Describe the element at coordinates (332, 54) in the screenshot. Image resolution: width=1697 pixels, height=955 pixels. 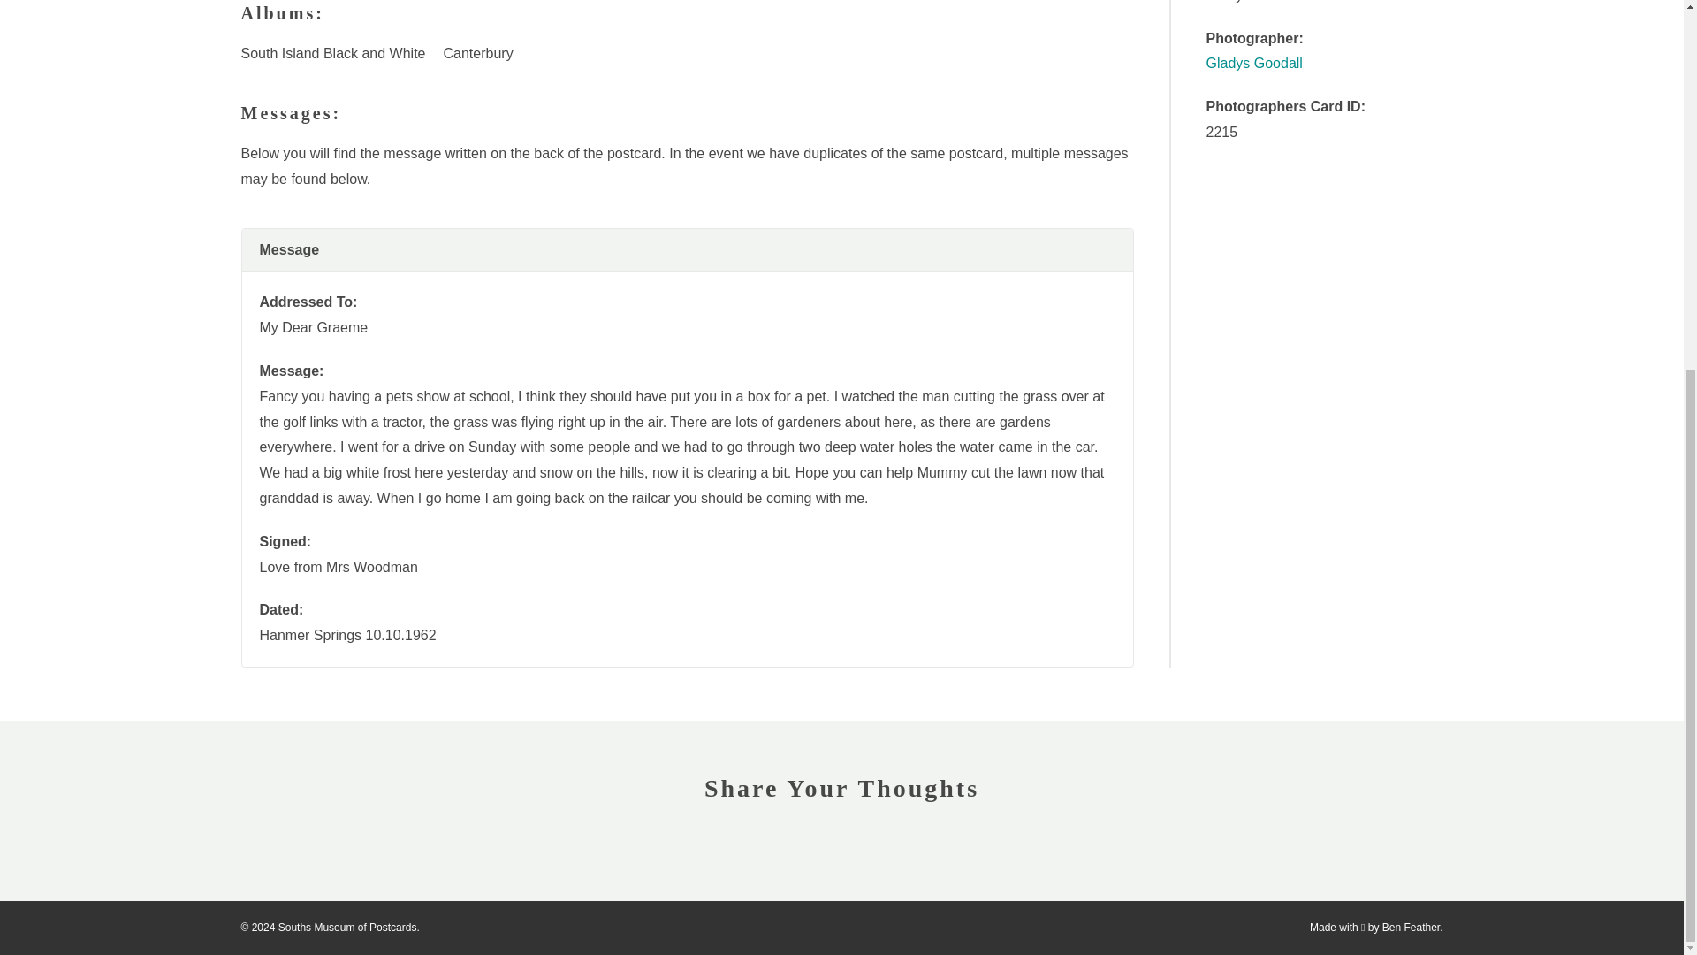
I see `South Island Black and White` at that location.